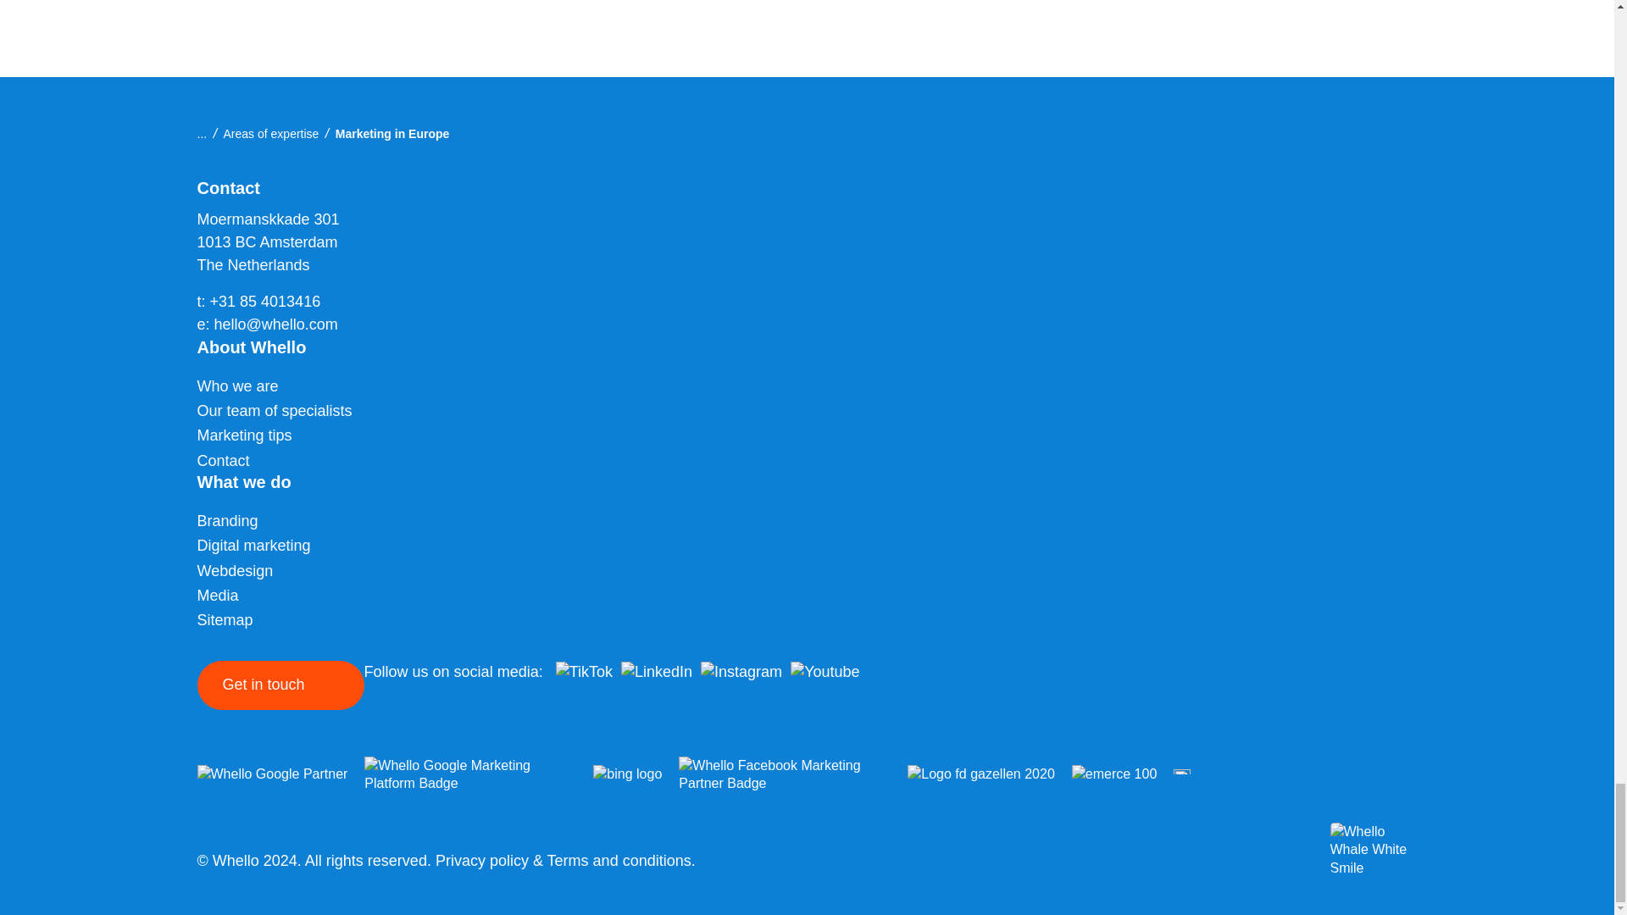 Image resolution: width=1627 pixels, height=915 pixels. I want to click on Who we are, so click(244, 385).